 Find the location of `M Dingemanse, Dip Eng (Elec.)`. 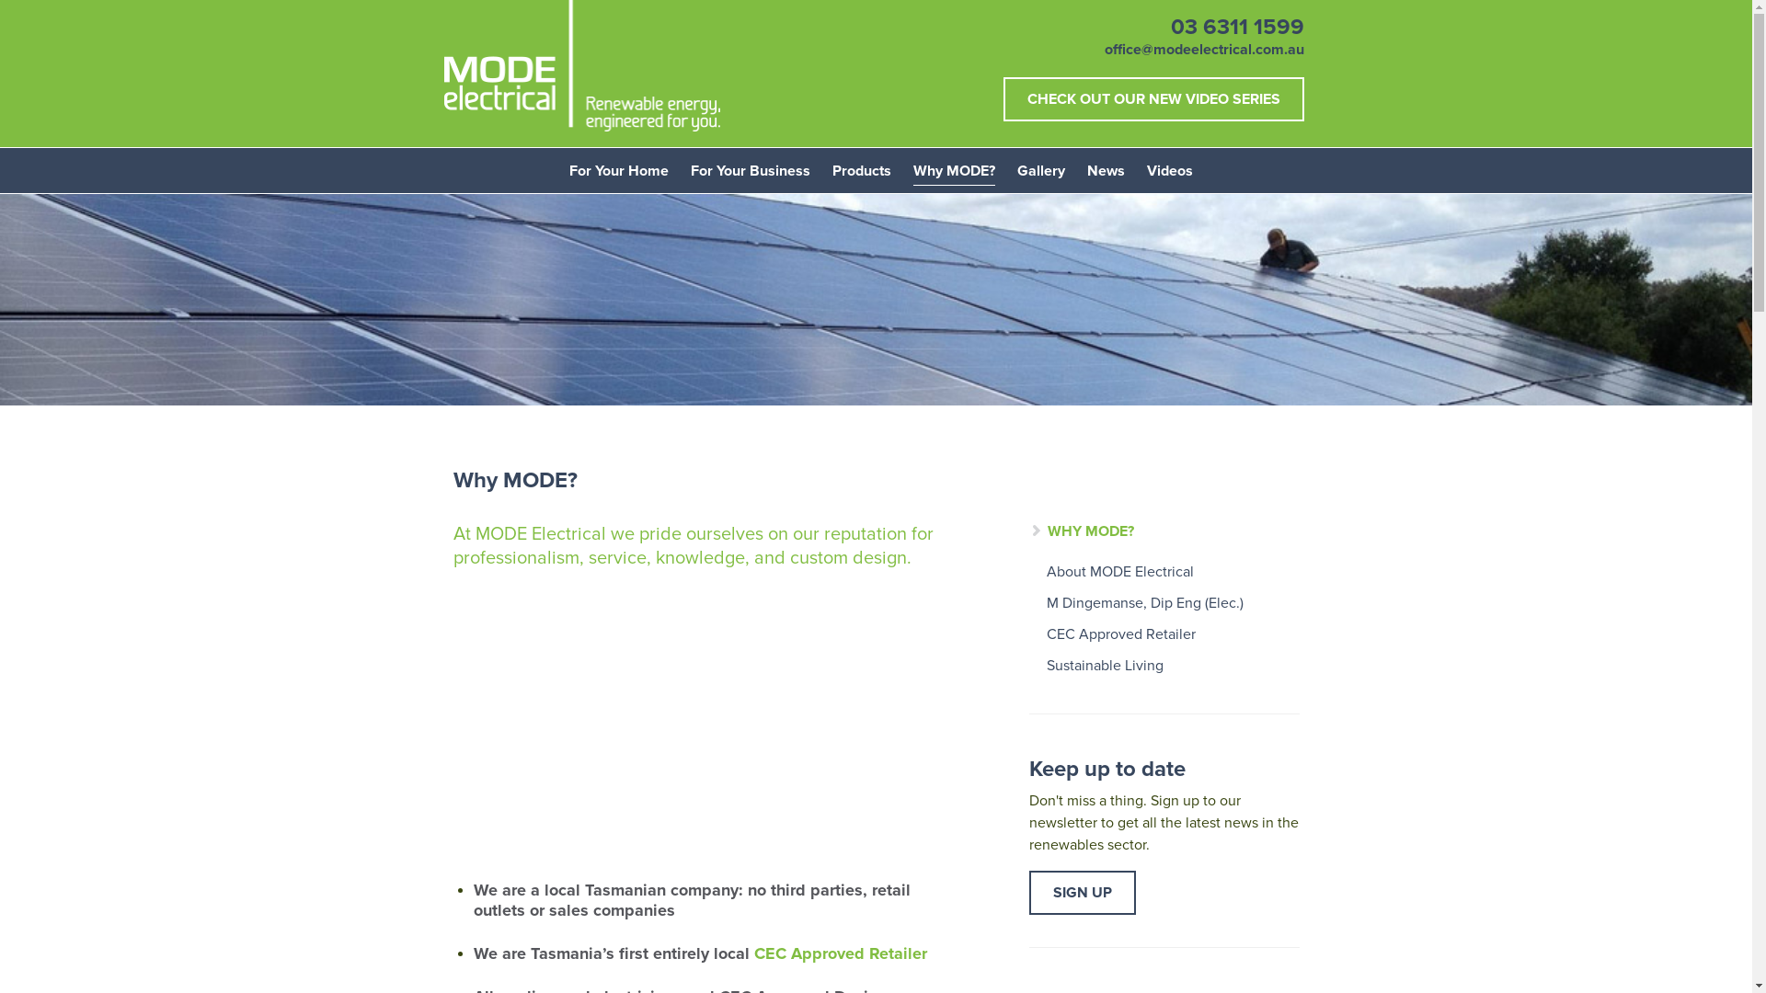

M Dingemanse, Dip Eng (Elec.) is located at coordinates (1164, 603).